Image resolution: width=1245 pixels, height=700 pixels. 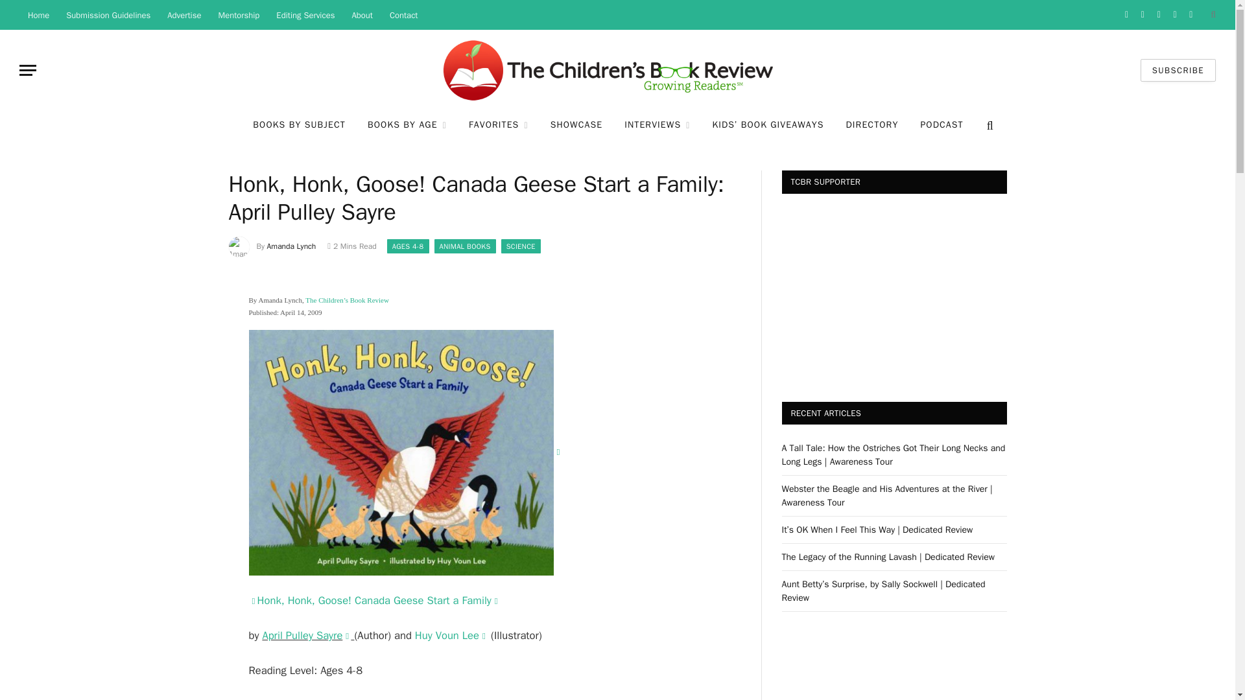 I want to click on Search, so click(x=989, y=125).